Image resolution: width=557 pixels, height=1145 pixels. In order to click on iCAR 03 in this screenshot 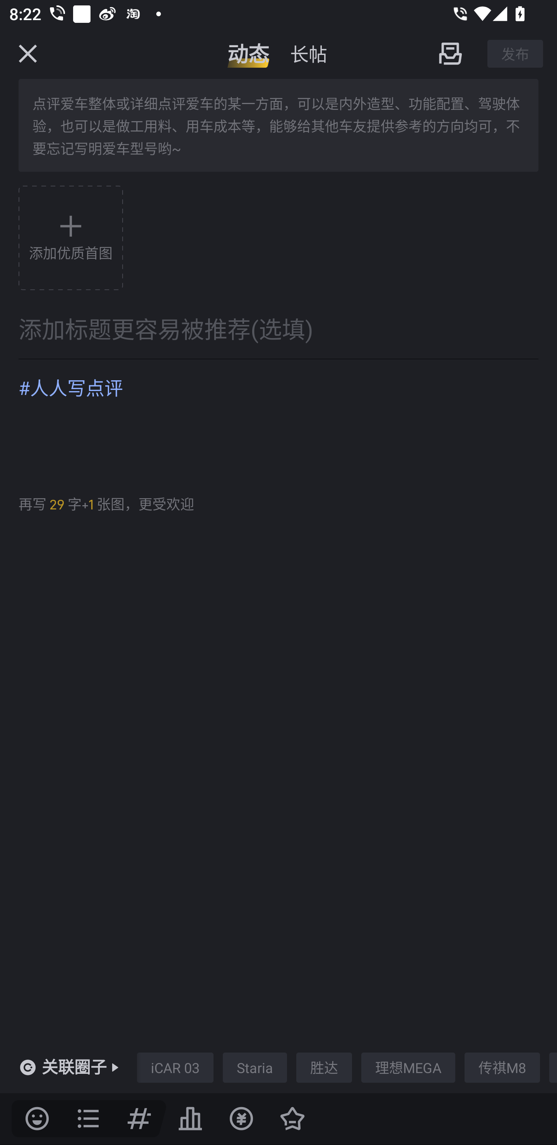, I will do `click(175, 1068)`.